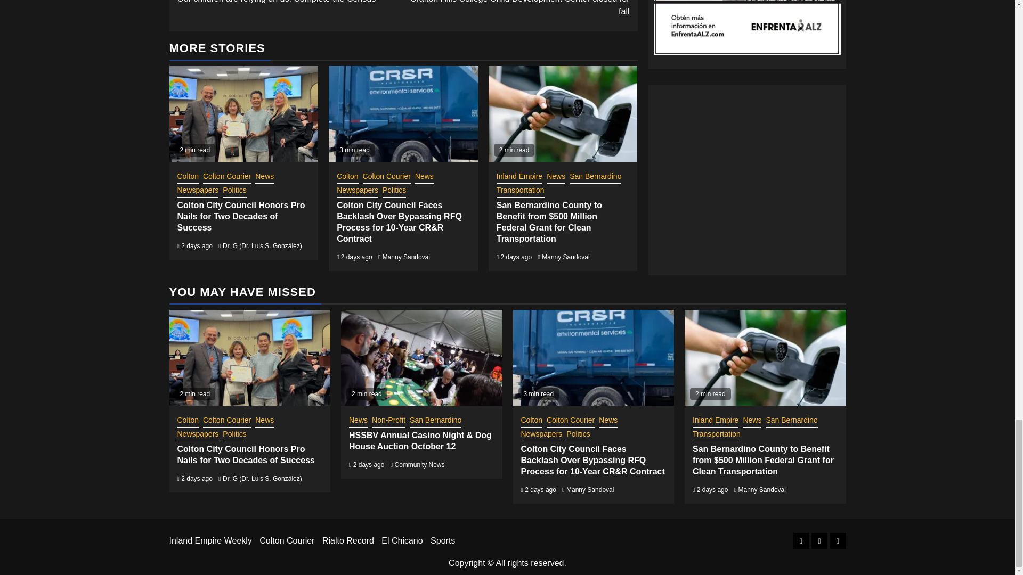  What do you see at coordinates (198, 191) in the screenshot?
I see `Colton` at bounding box center [198, 191].